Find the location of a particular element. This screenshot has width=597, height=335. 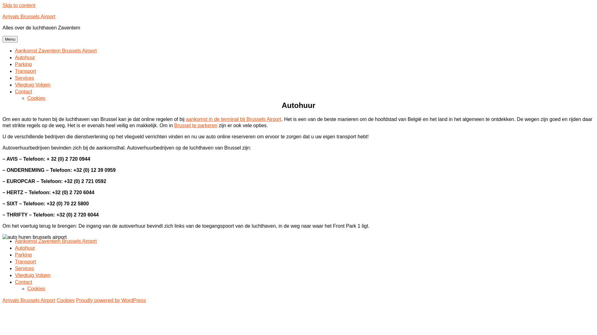

Vliegtuig Volgen is located at coordinates (33, 85).